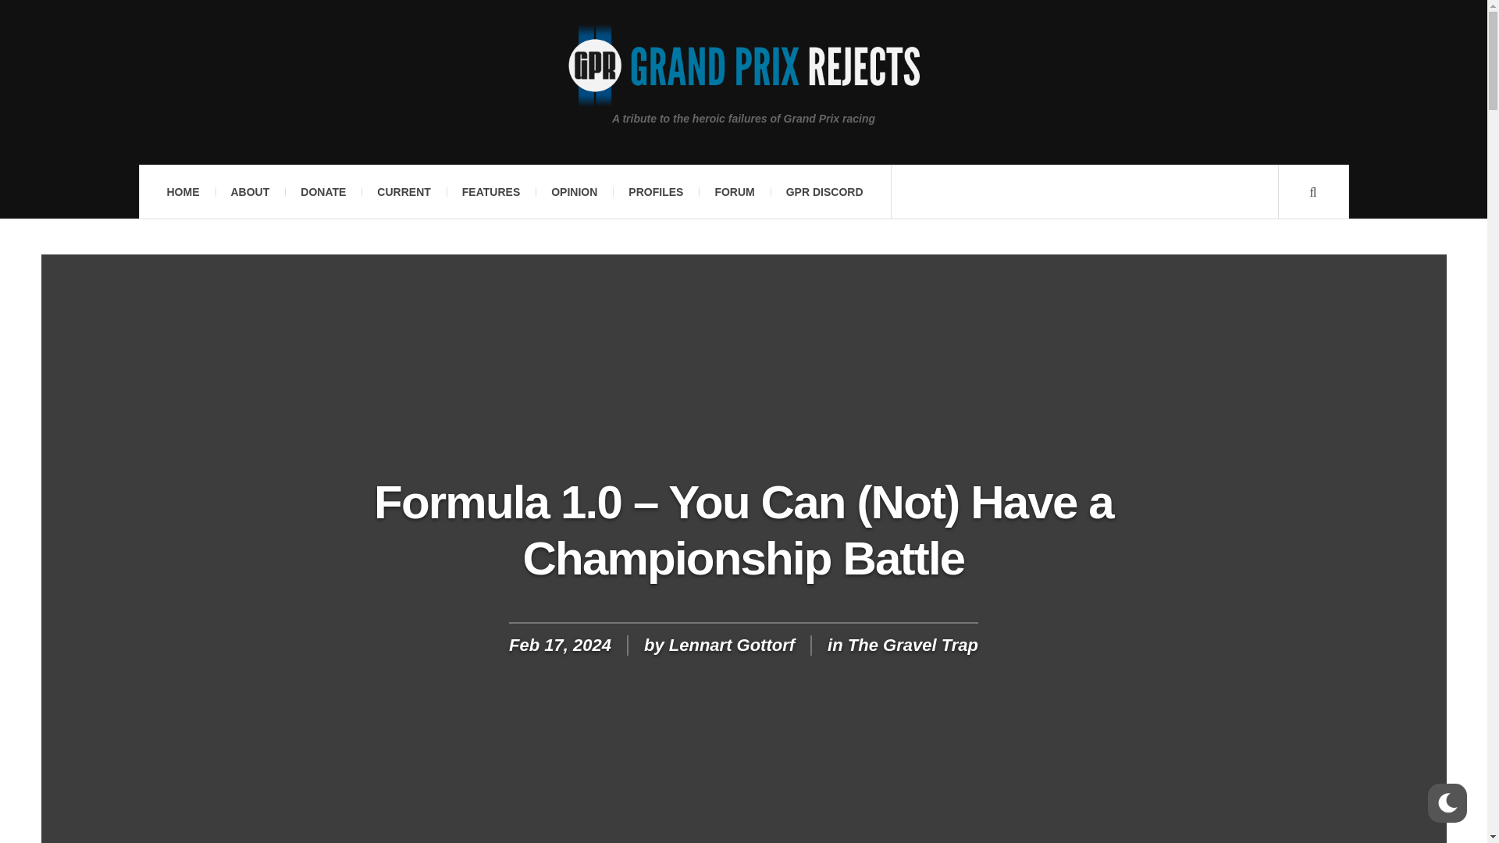 The width and height of the screenshot is (1499, 843). I want to click on FORUM, so click(734, 191).